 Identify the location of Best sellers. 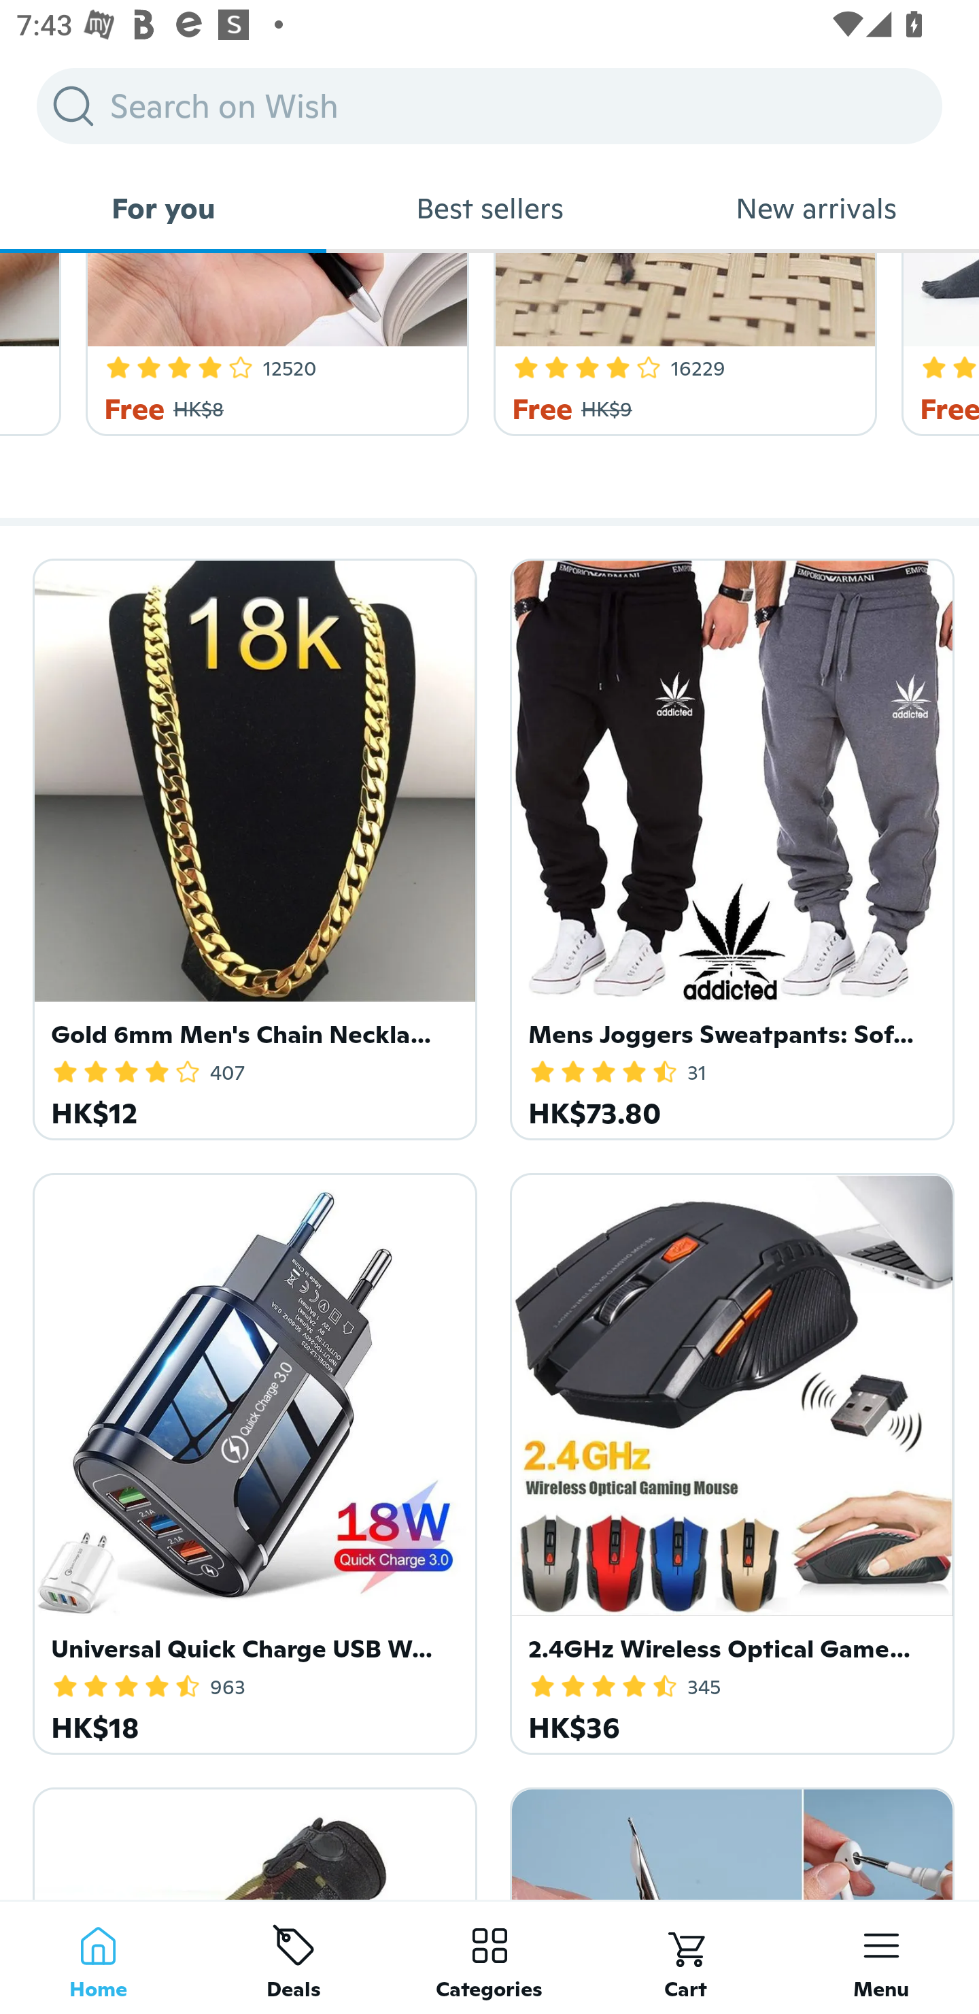
(489, 208).